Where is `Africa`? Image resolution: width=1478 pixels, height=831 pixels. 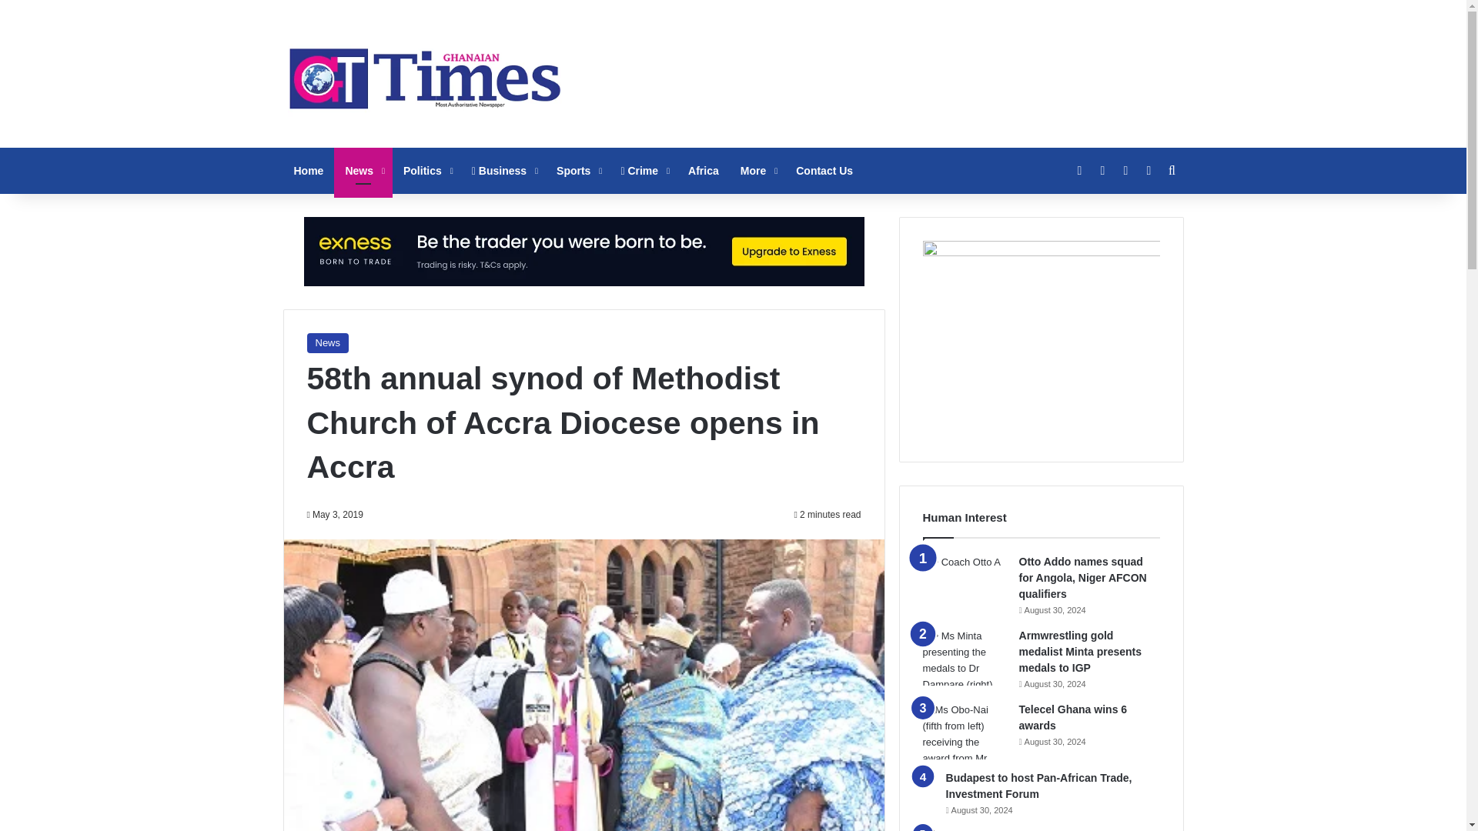 Africa is located at coordinates (704, 171).